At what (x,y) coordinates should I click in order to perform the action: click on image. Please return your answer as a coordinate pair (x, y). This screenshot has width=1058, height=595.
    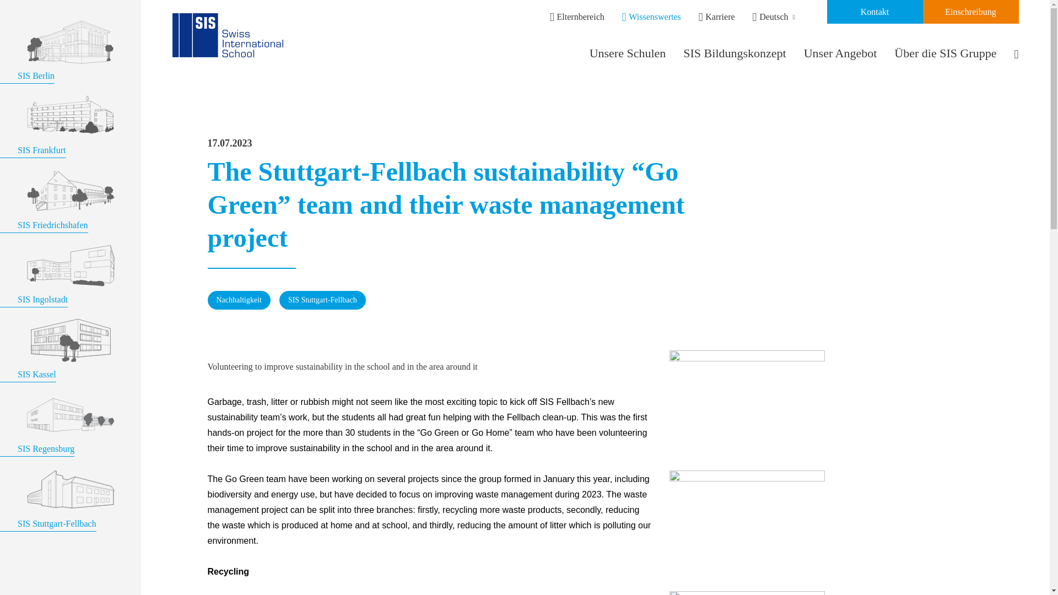
    Looking at the image, I should click on (71, 191).